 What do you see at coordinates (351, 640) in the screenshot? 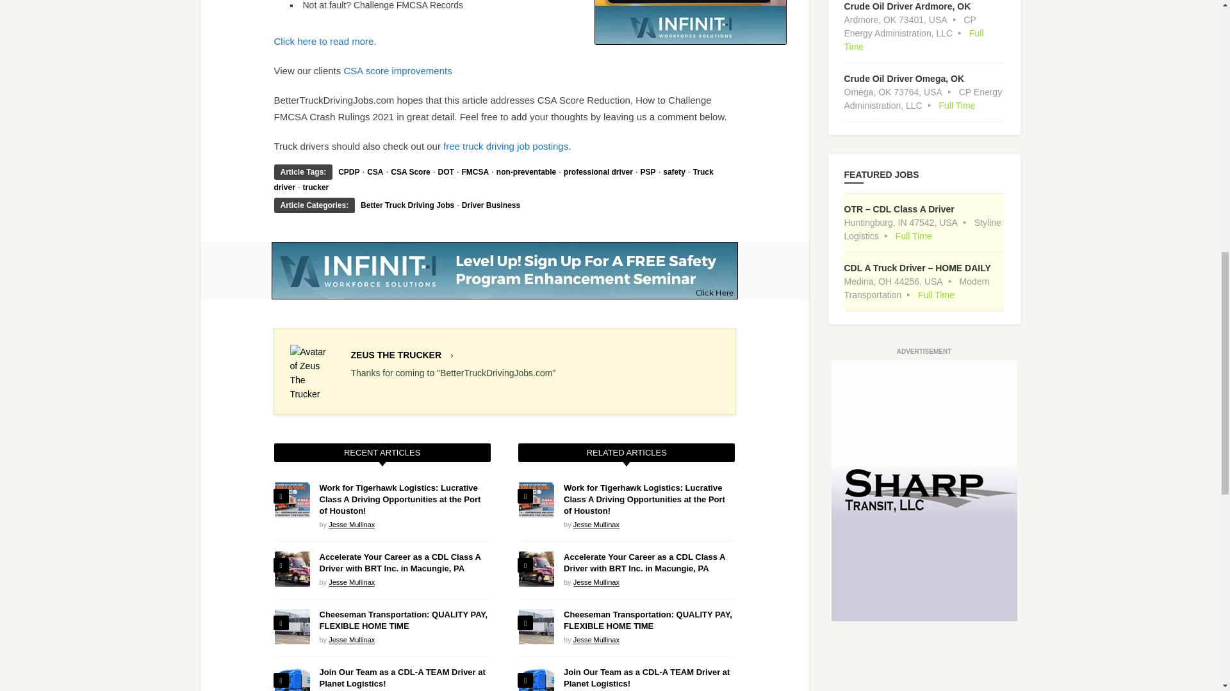
I see `Posts by Jesse Mullinax` at bounding box center [351, 640].